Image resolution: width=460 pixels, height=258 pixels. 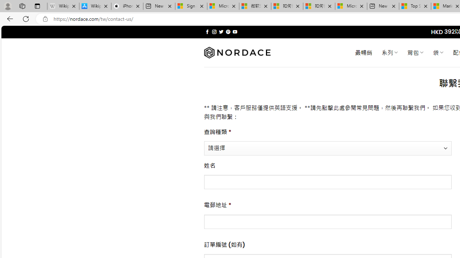 What do you see at coordinates (221, 32) in the screenshot?
I see `Follow on Twitter` at bounding box center [221, 32].